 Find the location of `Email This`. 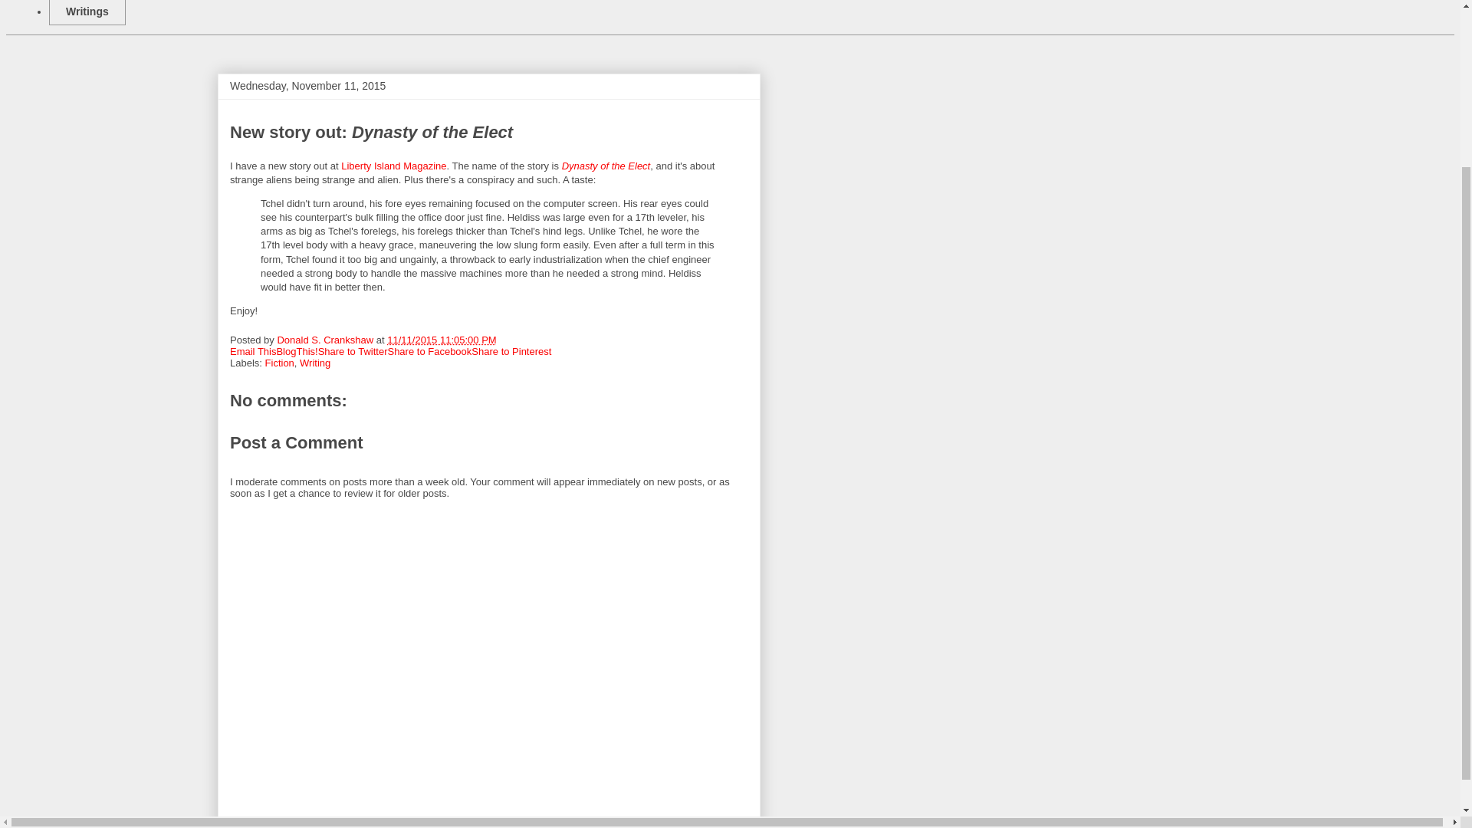

Email This is located at coordinates (253, 351).